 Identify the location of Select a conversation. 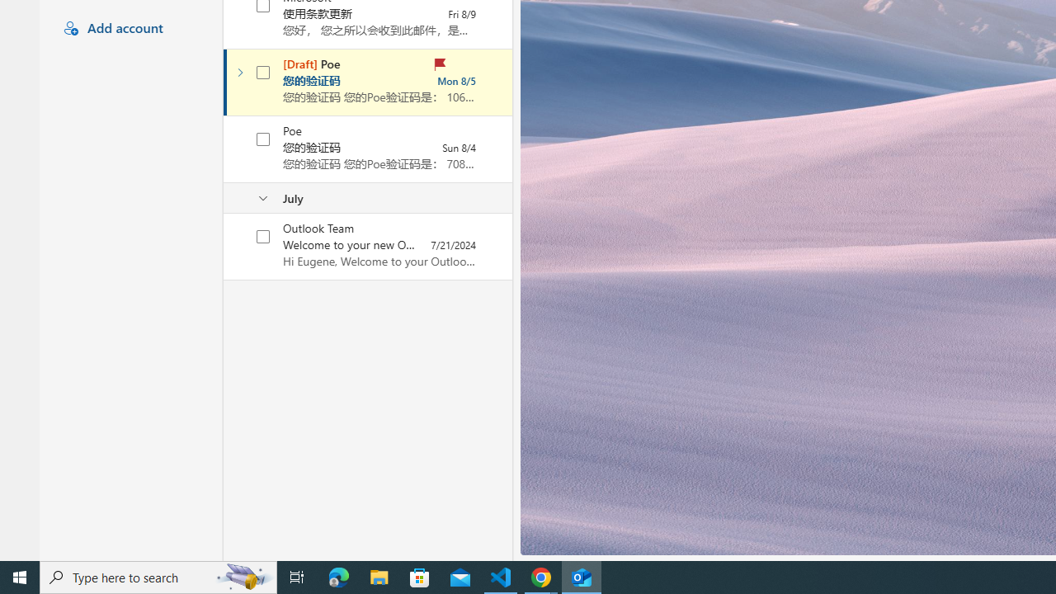
(263, 236).